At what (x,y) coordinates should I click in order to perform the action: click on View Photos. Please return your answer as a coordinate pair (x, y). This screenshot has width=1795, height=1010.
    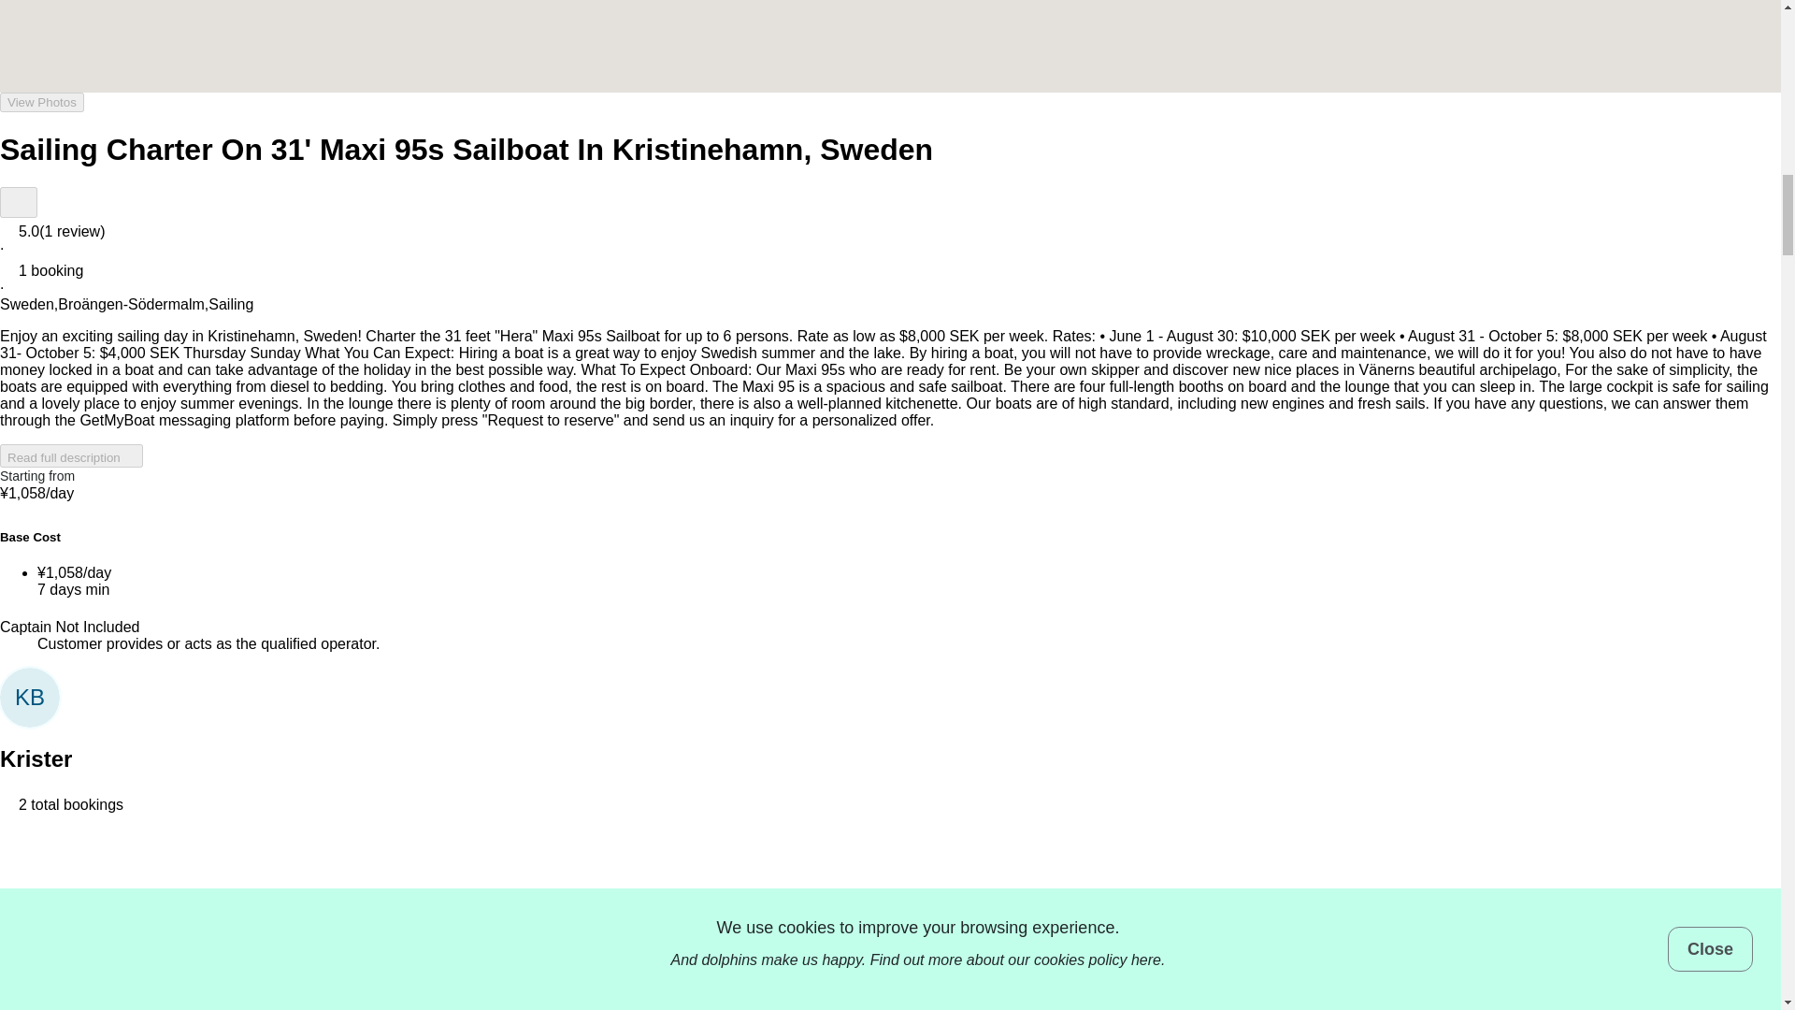
    Looking at the image, I should click on (42, 102).